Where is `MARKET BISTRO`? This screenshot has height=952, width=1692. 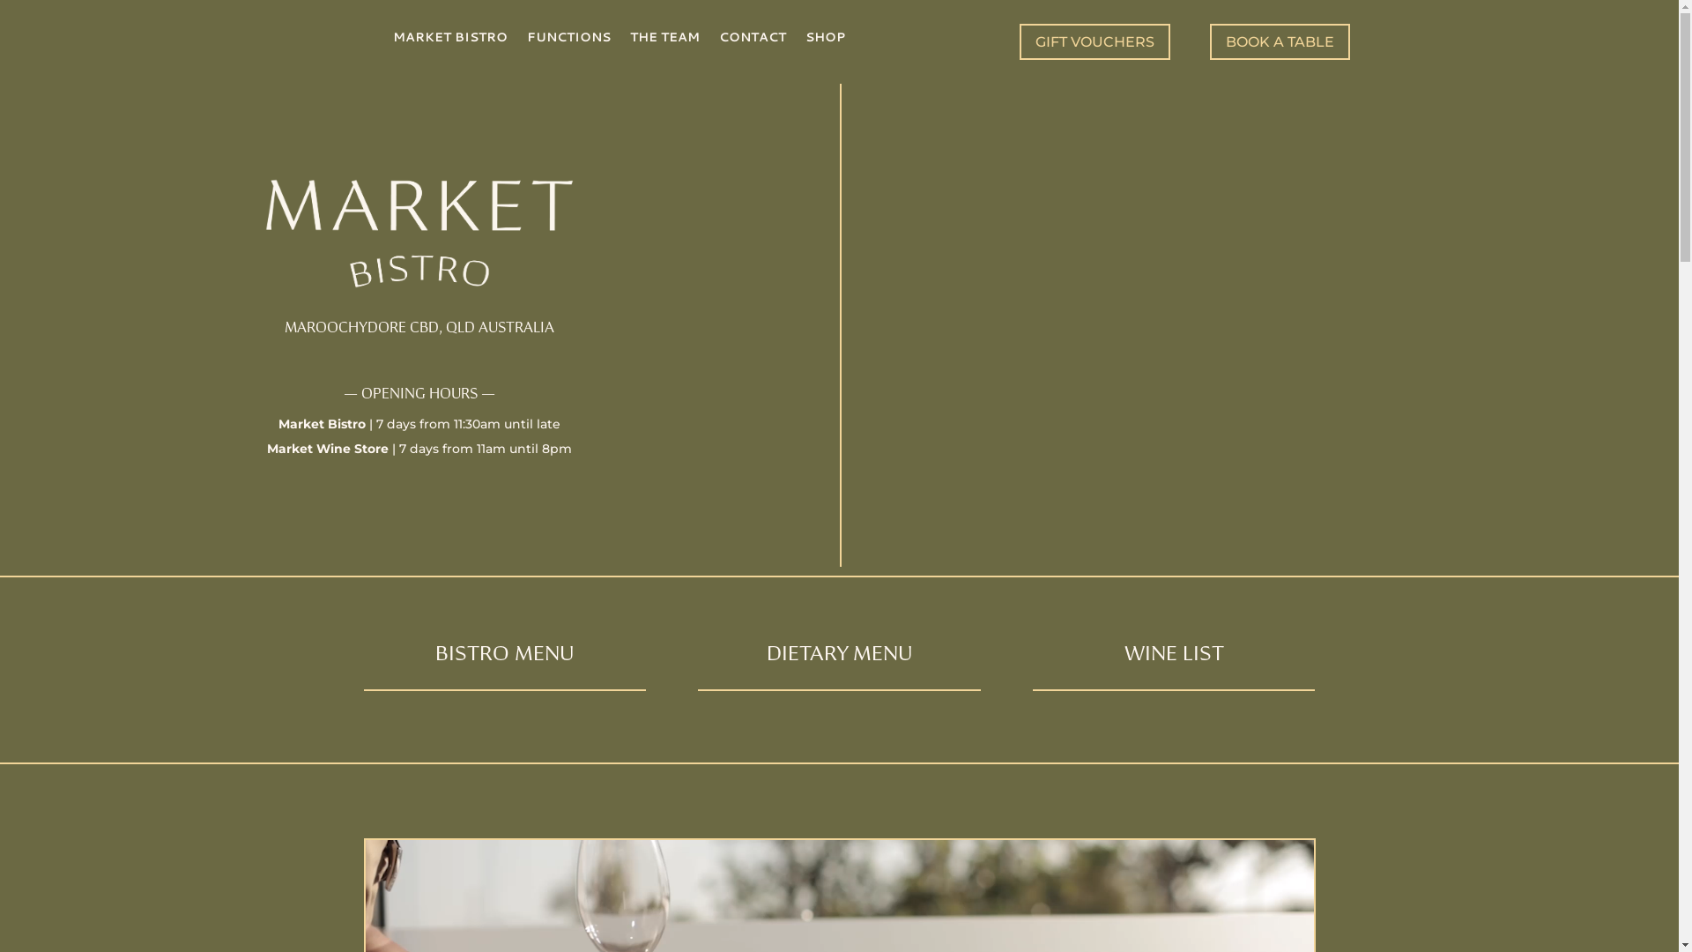
MARKET BISTRO is located at coordinates (450, 41).